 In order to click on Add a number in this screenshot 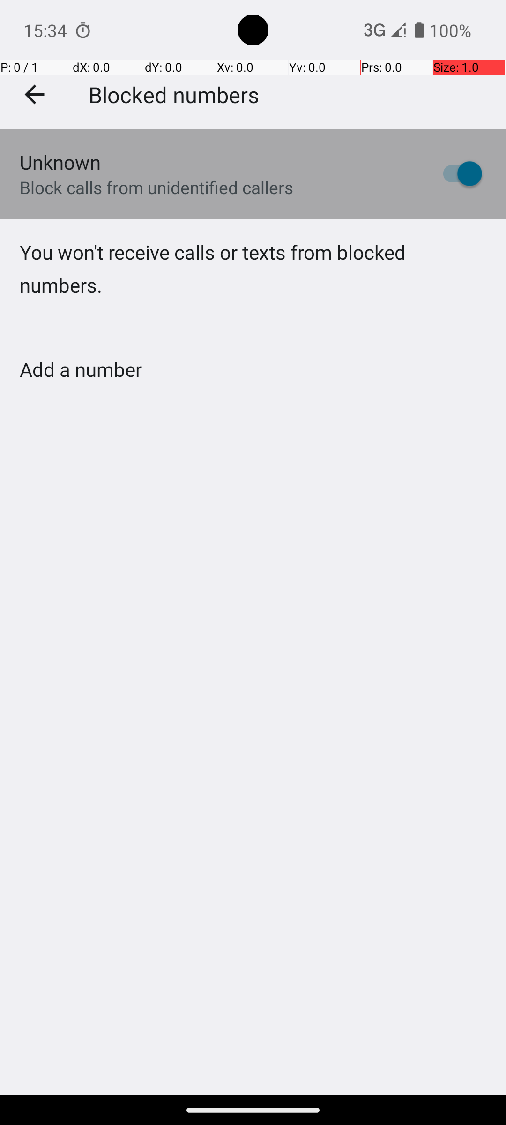, I will do `click(81, 369)`.